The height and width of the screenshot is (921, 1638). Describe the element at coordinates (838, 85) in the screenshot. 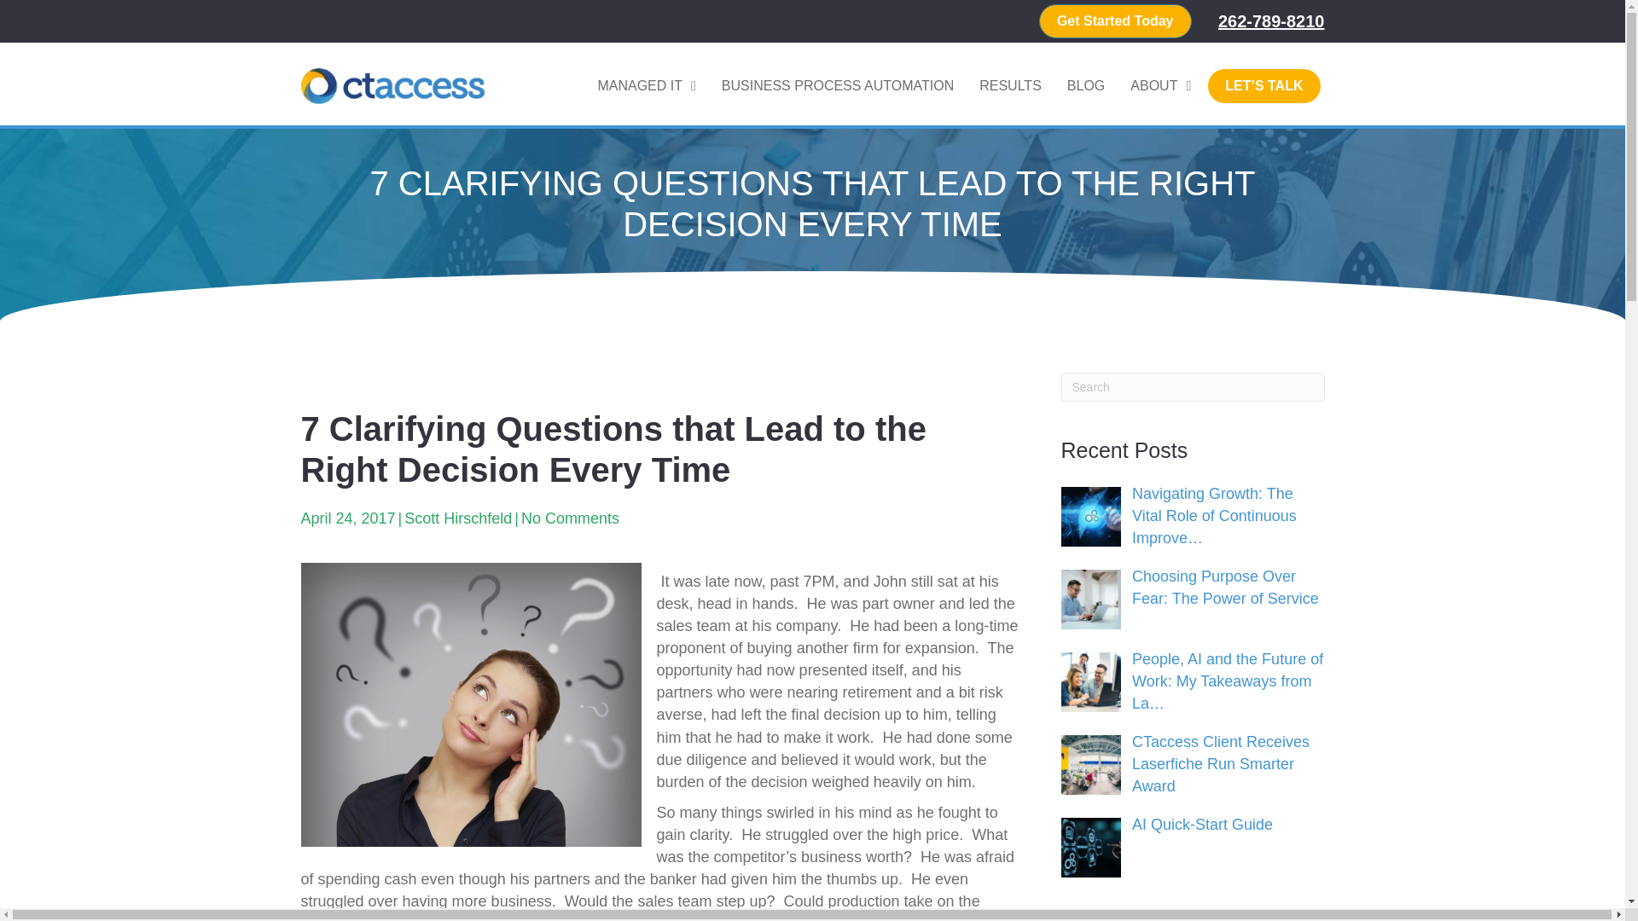

I see `BUSINESS PROCESS AUTOMATION` at that location.